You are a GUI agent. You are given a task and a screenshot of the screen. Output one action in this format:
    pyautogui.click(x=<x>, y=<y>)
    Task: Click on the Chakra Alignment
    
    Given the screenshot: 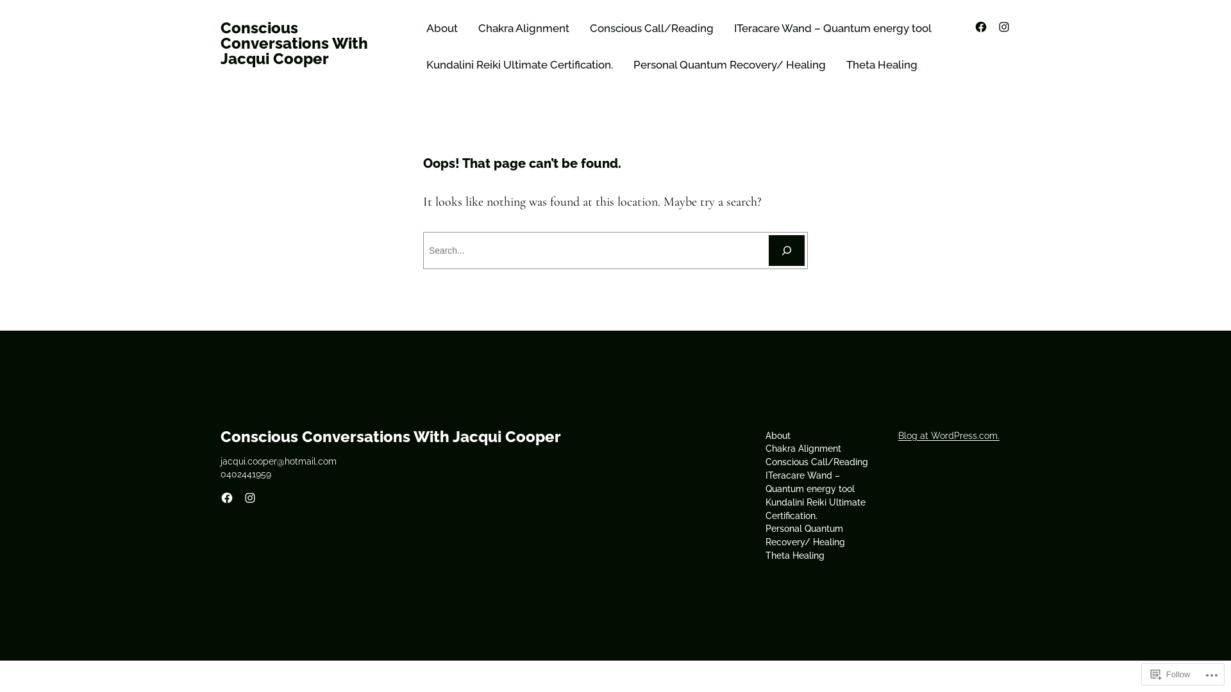 What is the action you would take?
    pyautogui.click(x=803, y=449)
    